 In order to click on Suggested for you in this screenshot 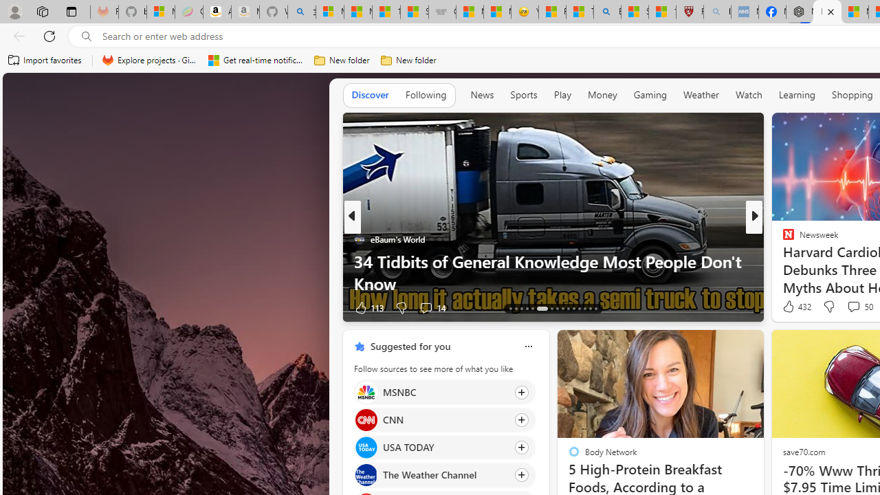, I will do `click(410, 346)`.